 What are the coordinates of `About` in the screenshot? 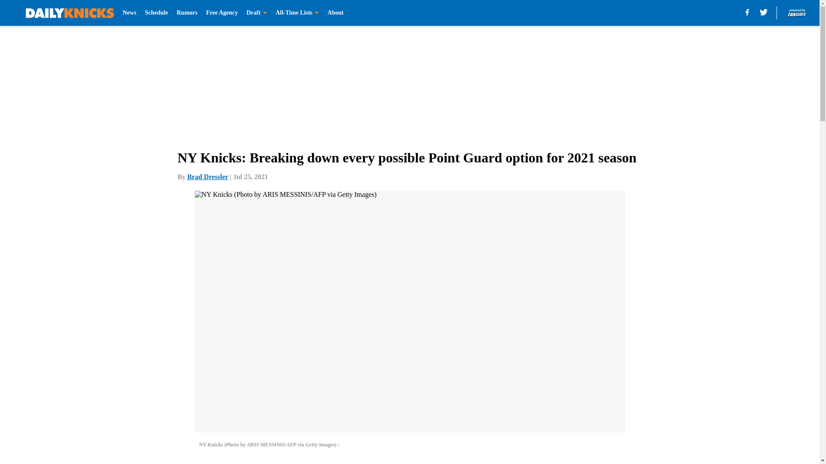 It's located at (335, 13).